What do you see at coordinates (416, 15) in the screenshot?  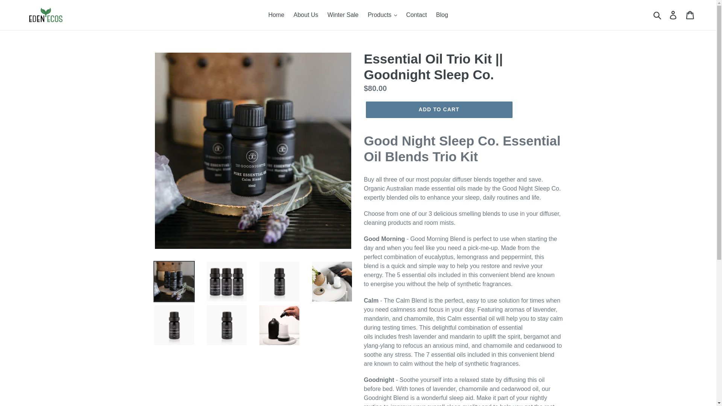 I see `Contact` at bounding box center [416, 15].